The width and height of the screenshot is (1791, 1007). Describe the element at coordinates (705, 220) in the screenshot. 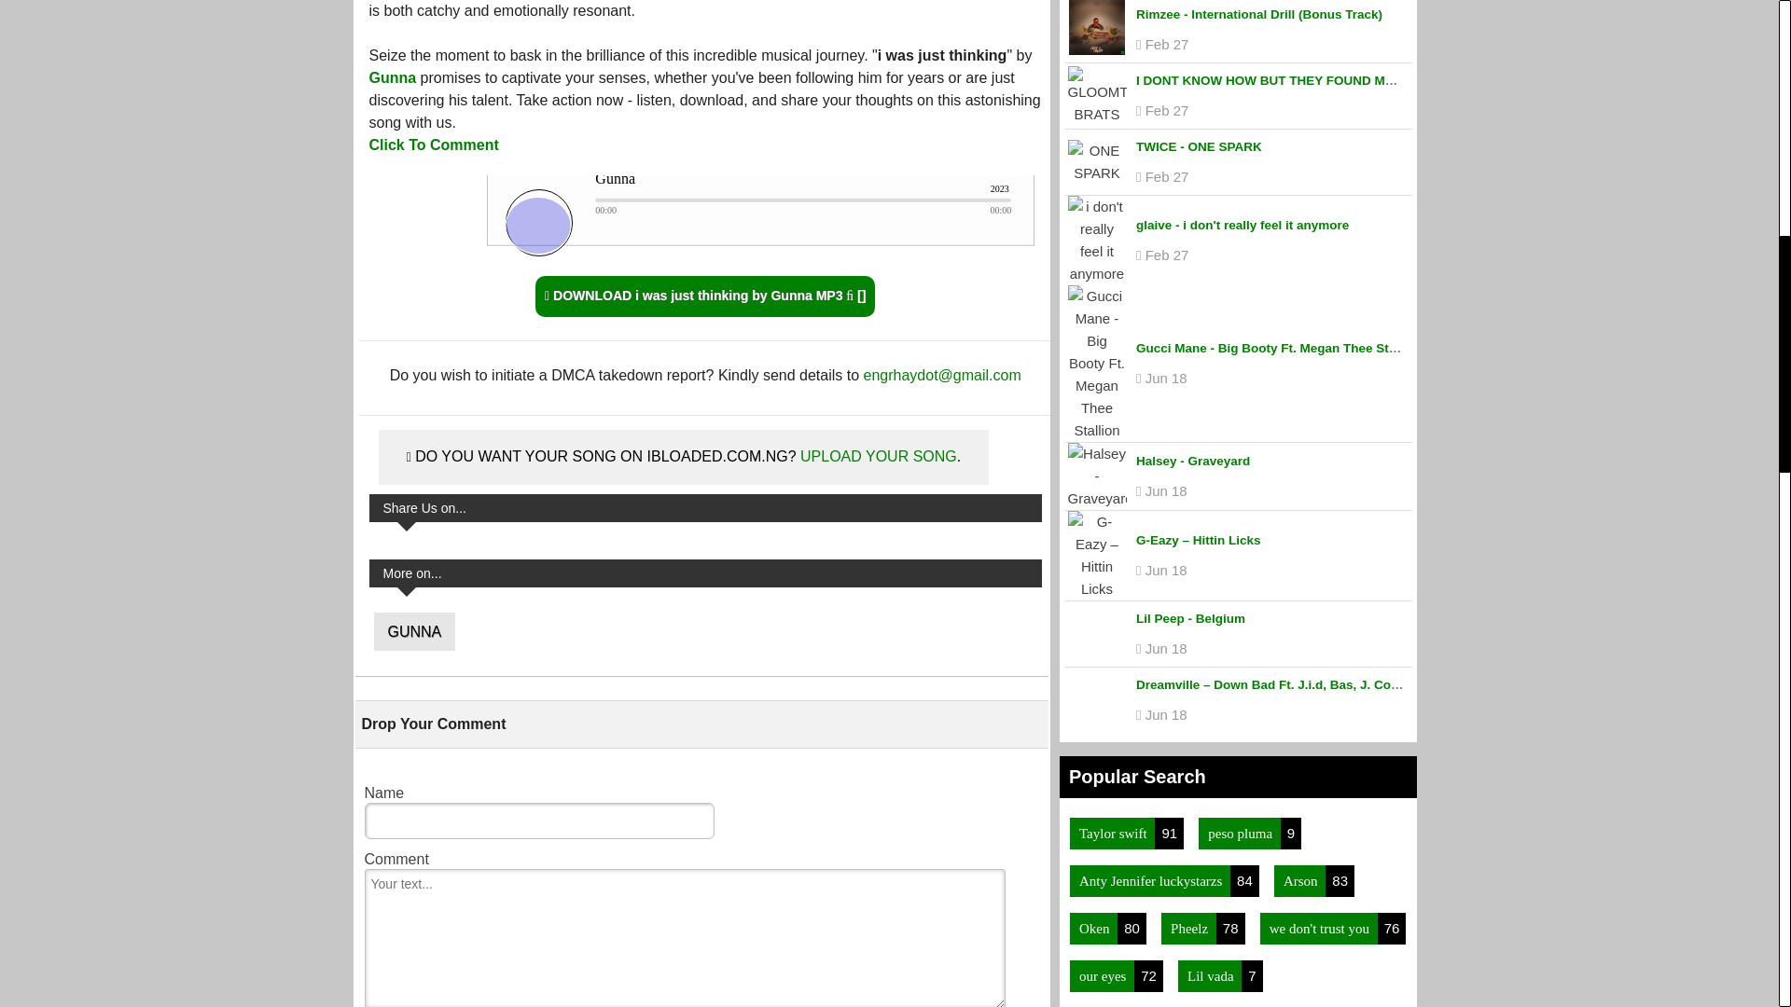

I see `Music Player` at that location.